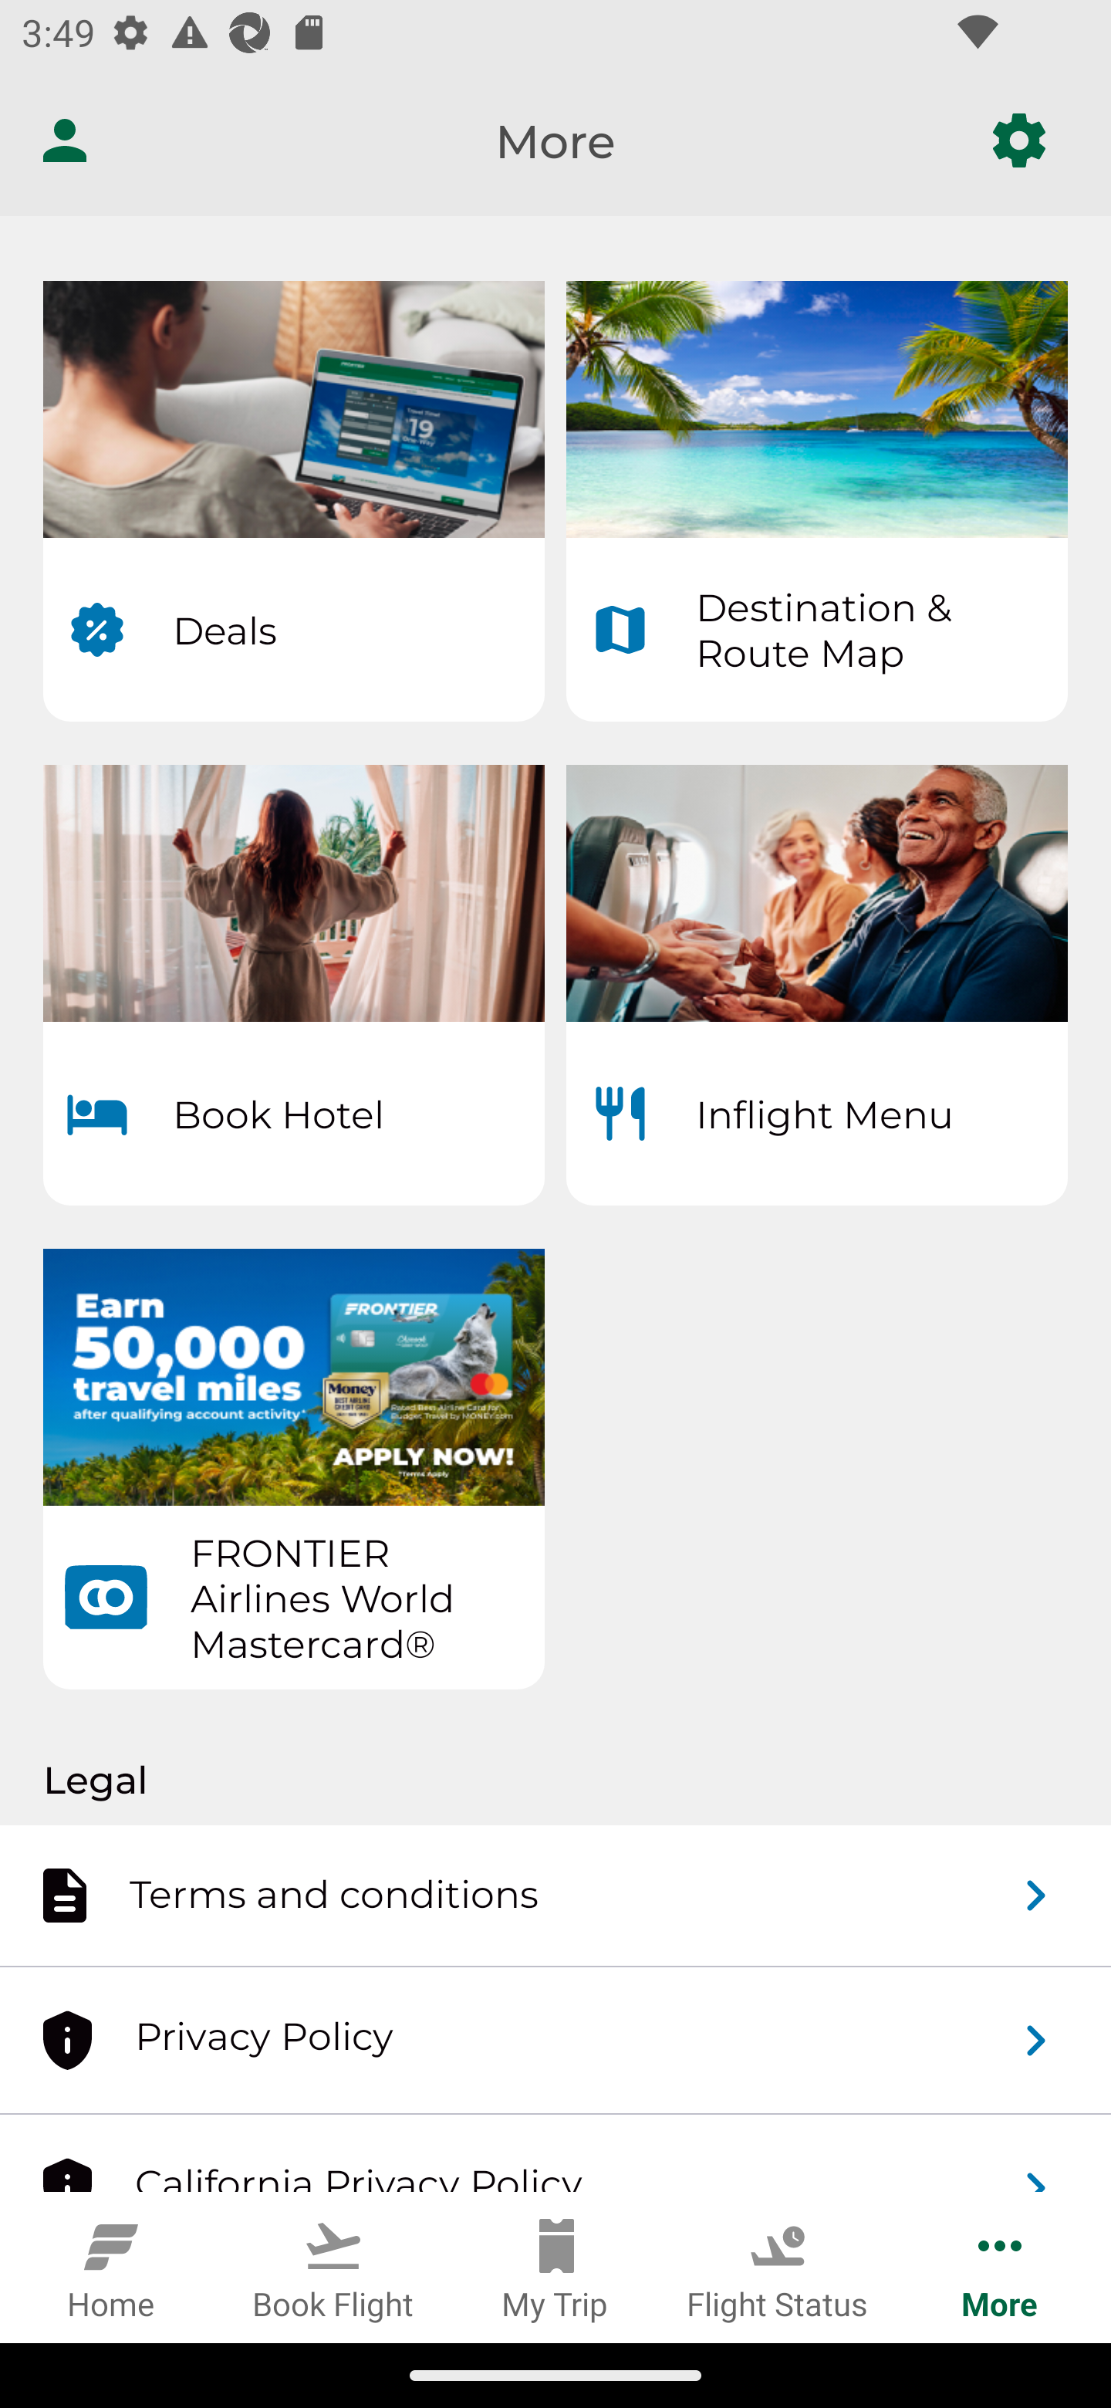 The width and height of the screenshot is (1111, 2408). What do you see at coordinates (293, 986) in the screenshot?
I see `Book Hotel` at bounding box center [293, 986].